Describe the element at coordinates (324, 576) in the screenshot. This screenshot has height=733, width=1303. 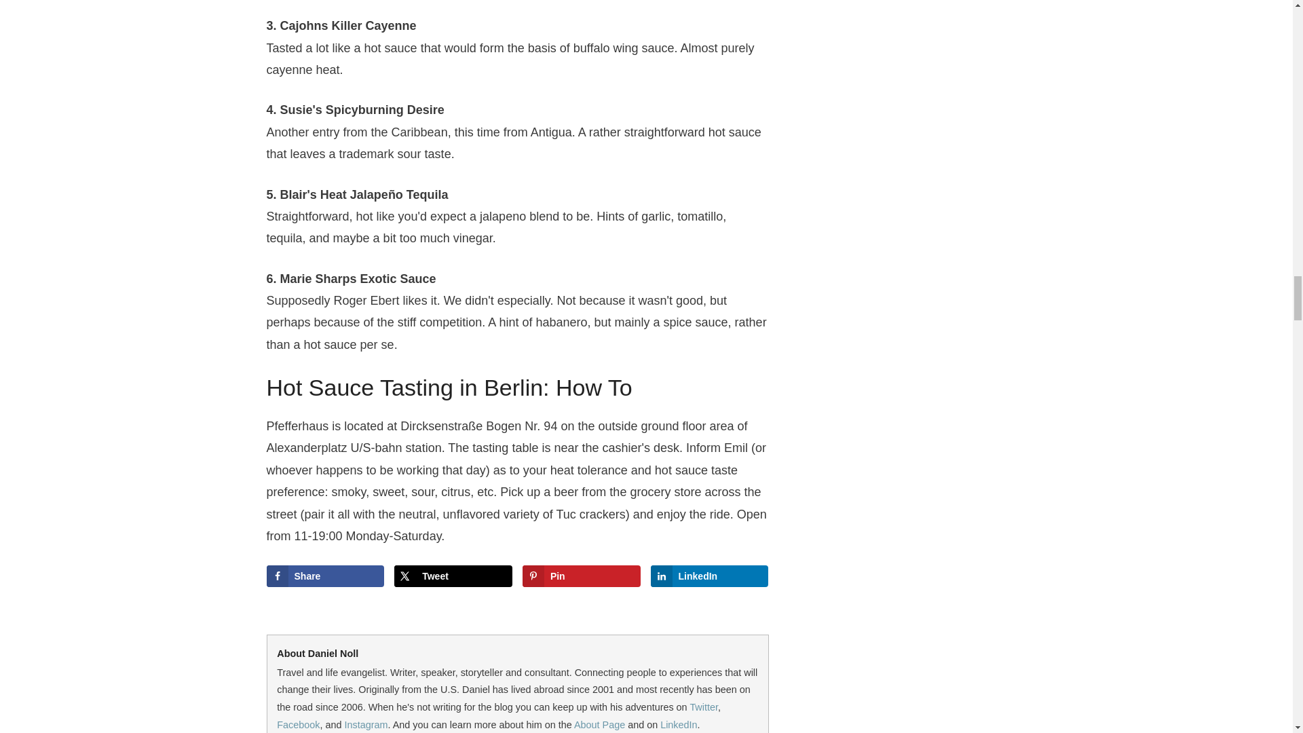
I see `Share on Facebook` at that location.